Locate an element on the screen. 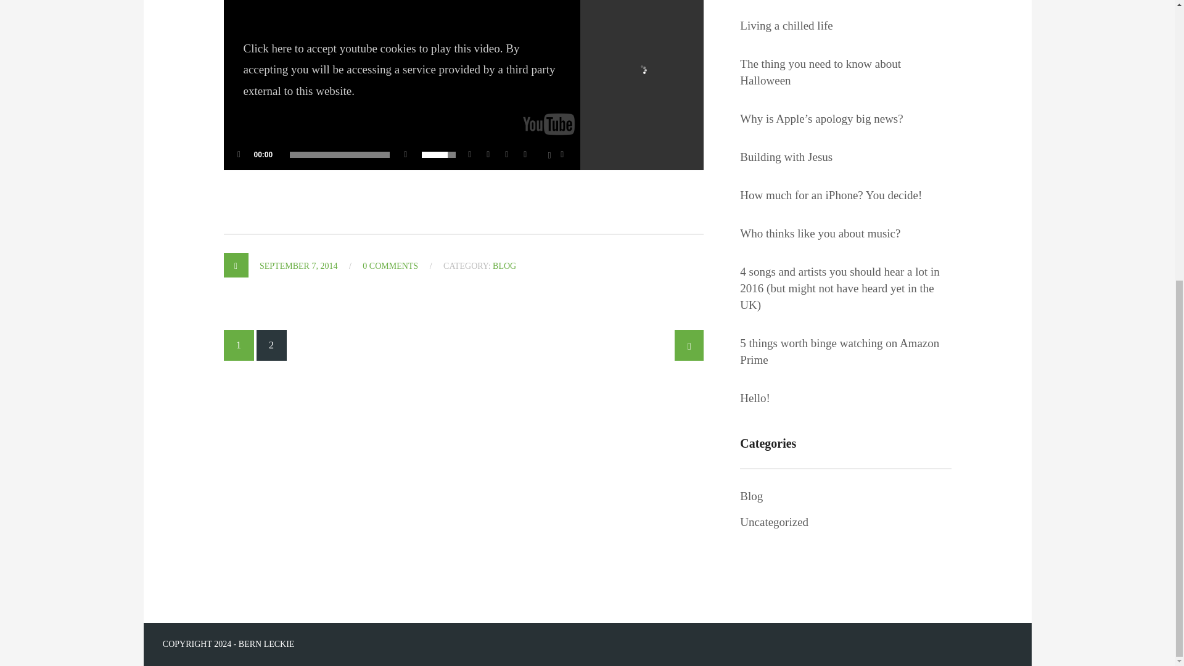 The width and height of the screenshot is (1184, 666). Living a chilled life is located at coordinates (786, 26).